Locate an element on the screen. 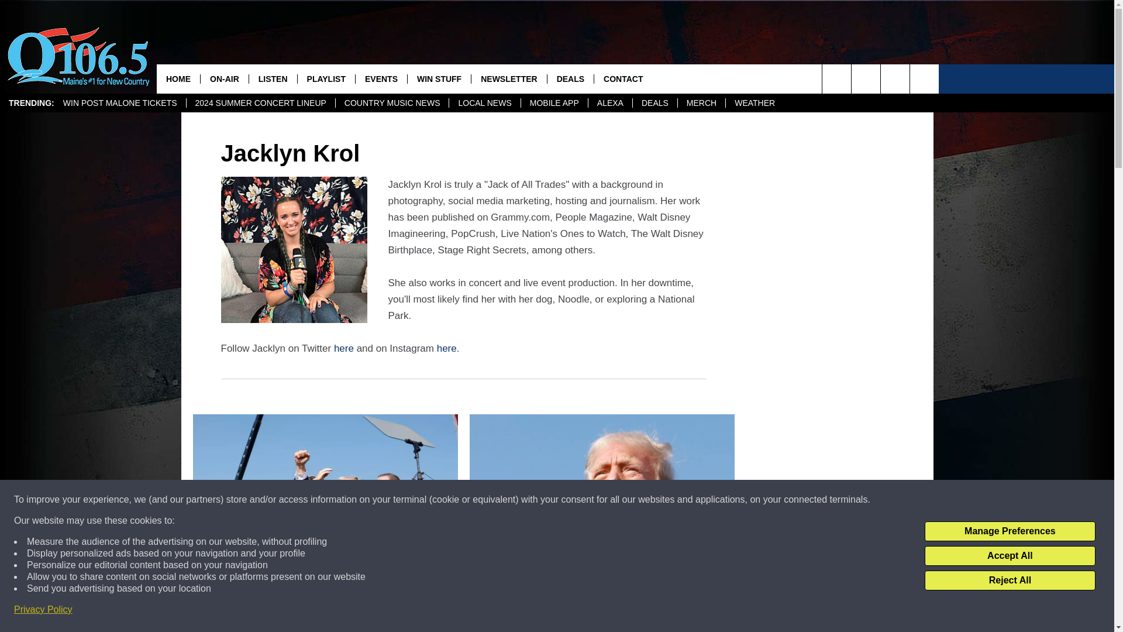 The height and width of the screenshot is (632, 1123). ON-AIR is located at coordinates (223, 78).